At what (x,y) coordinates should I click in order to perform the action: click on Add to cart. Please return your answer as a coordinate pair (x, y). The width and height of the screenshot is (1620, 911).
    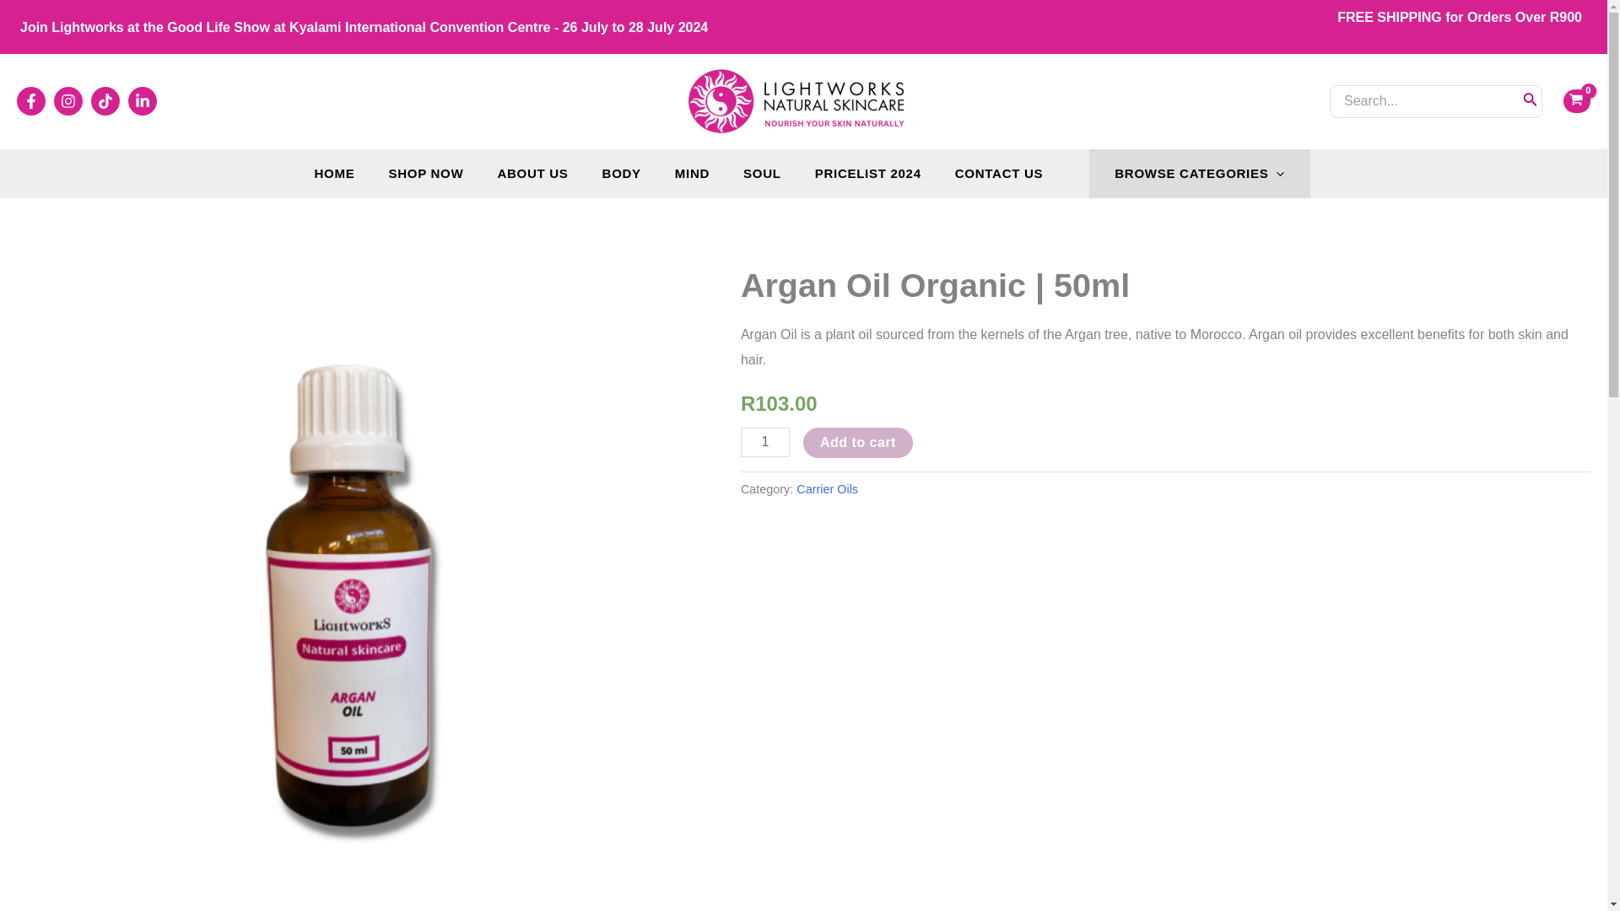
    Looking at the image, I should click on (858, 442).